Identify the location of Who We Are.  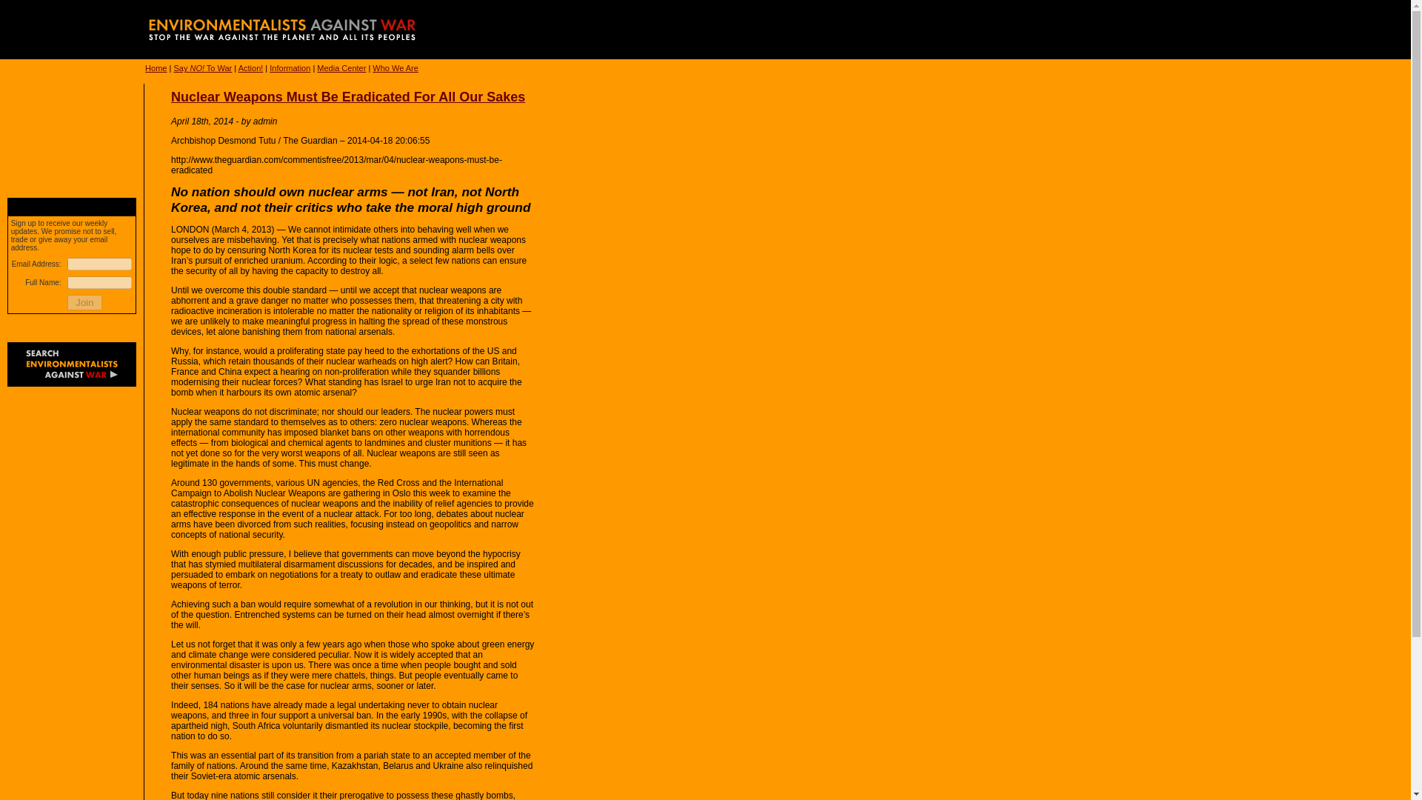
(395, 68).